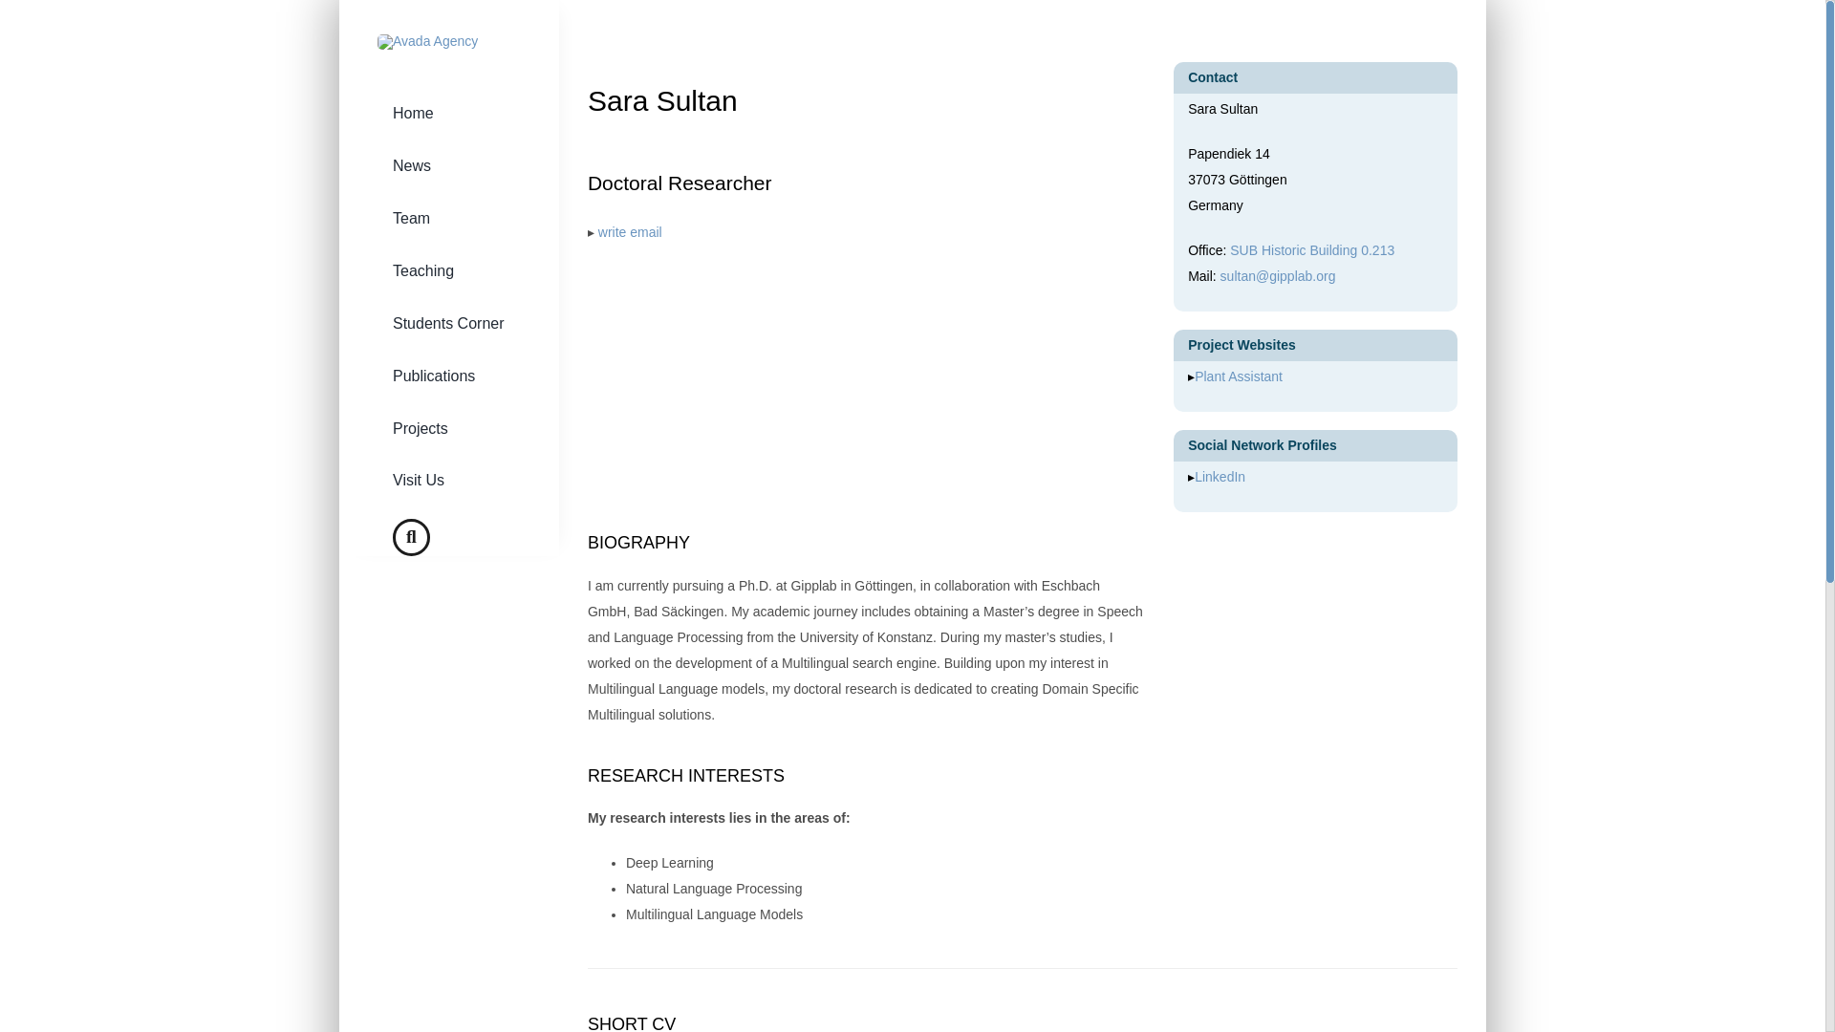  Describe the element at coordinates (1311, 250) in the screenshot. I see `SUB Historic Building 0.213` at that location.